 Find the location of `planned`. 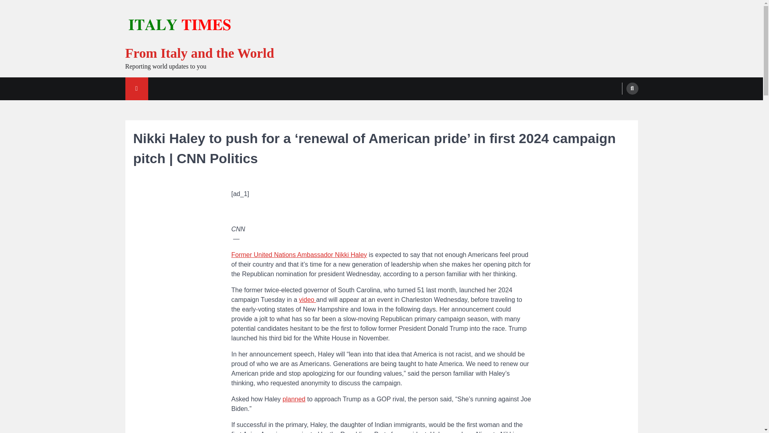

planned is located at coordinates (294, 399).